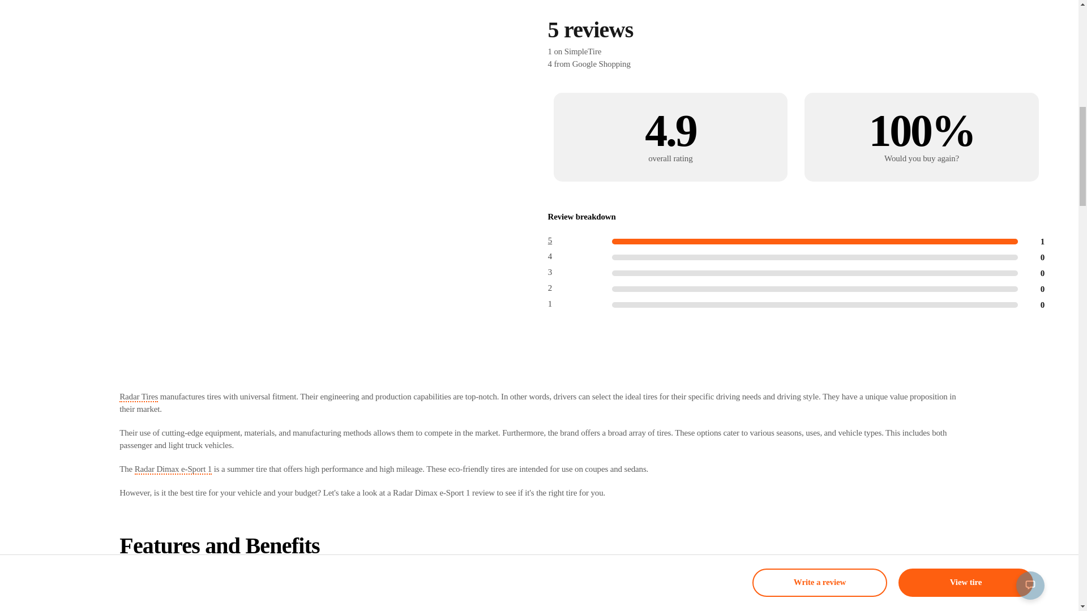 The image size is (1087, 611). I want to click on Radar Tires, so click(138, 397).